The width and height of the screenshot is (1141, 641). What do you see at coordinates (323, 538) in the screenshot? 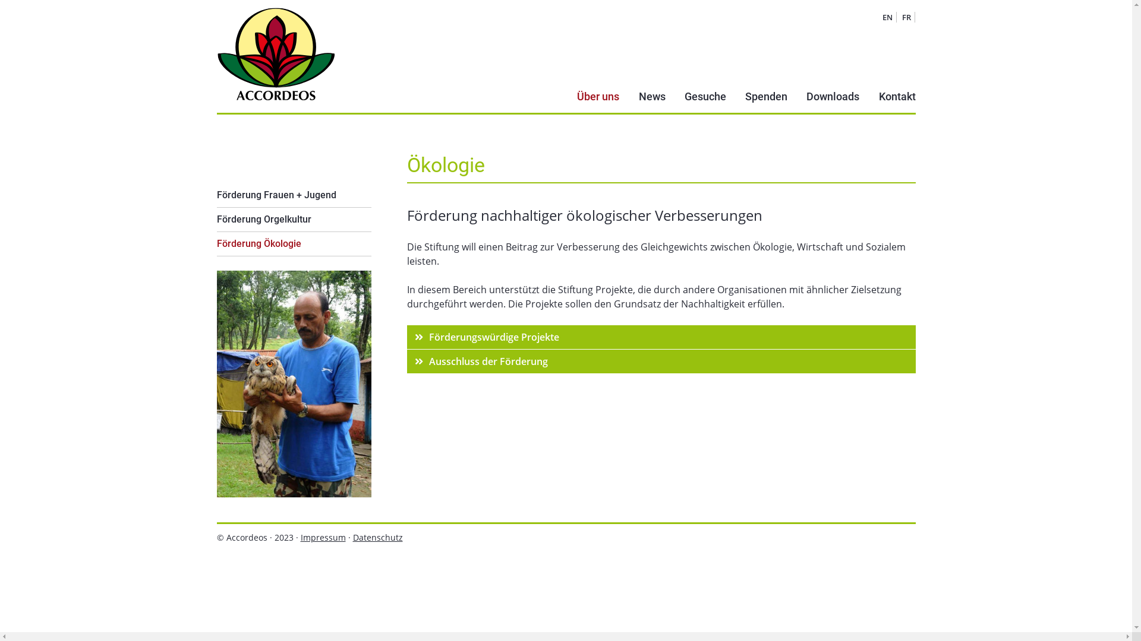
I see `Impressum` at bounding box center [323, 538].